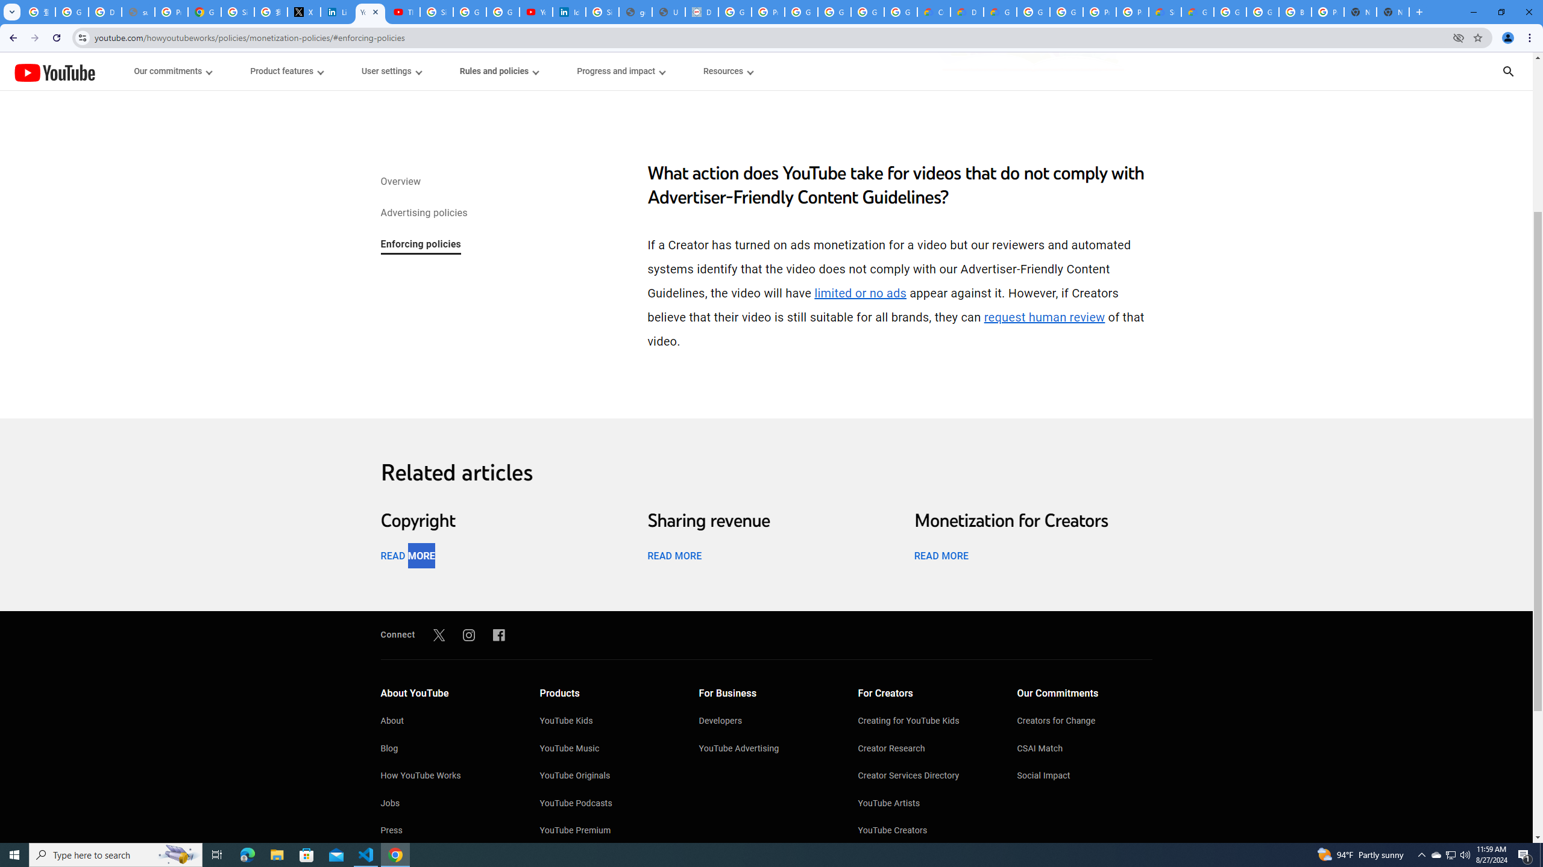  What do you see at coordinates (608, 750) in the screenshot?
I see `YouTube Music` at bounding box center [608, 750].